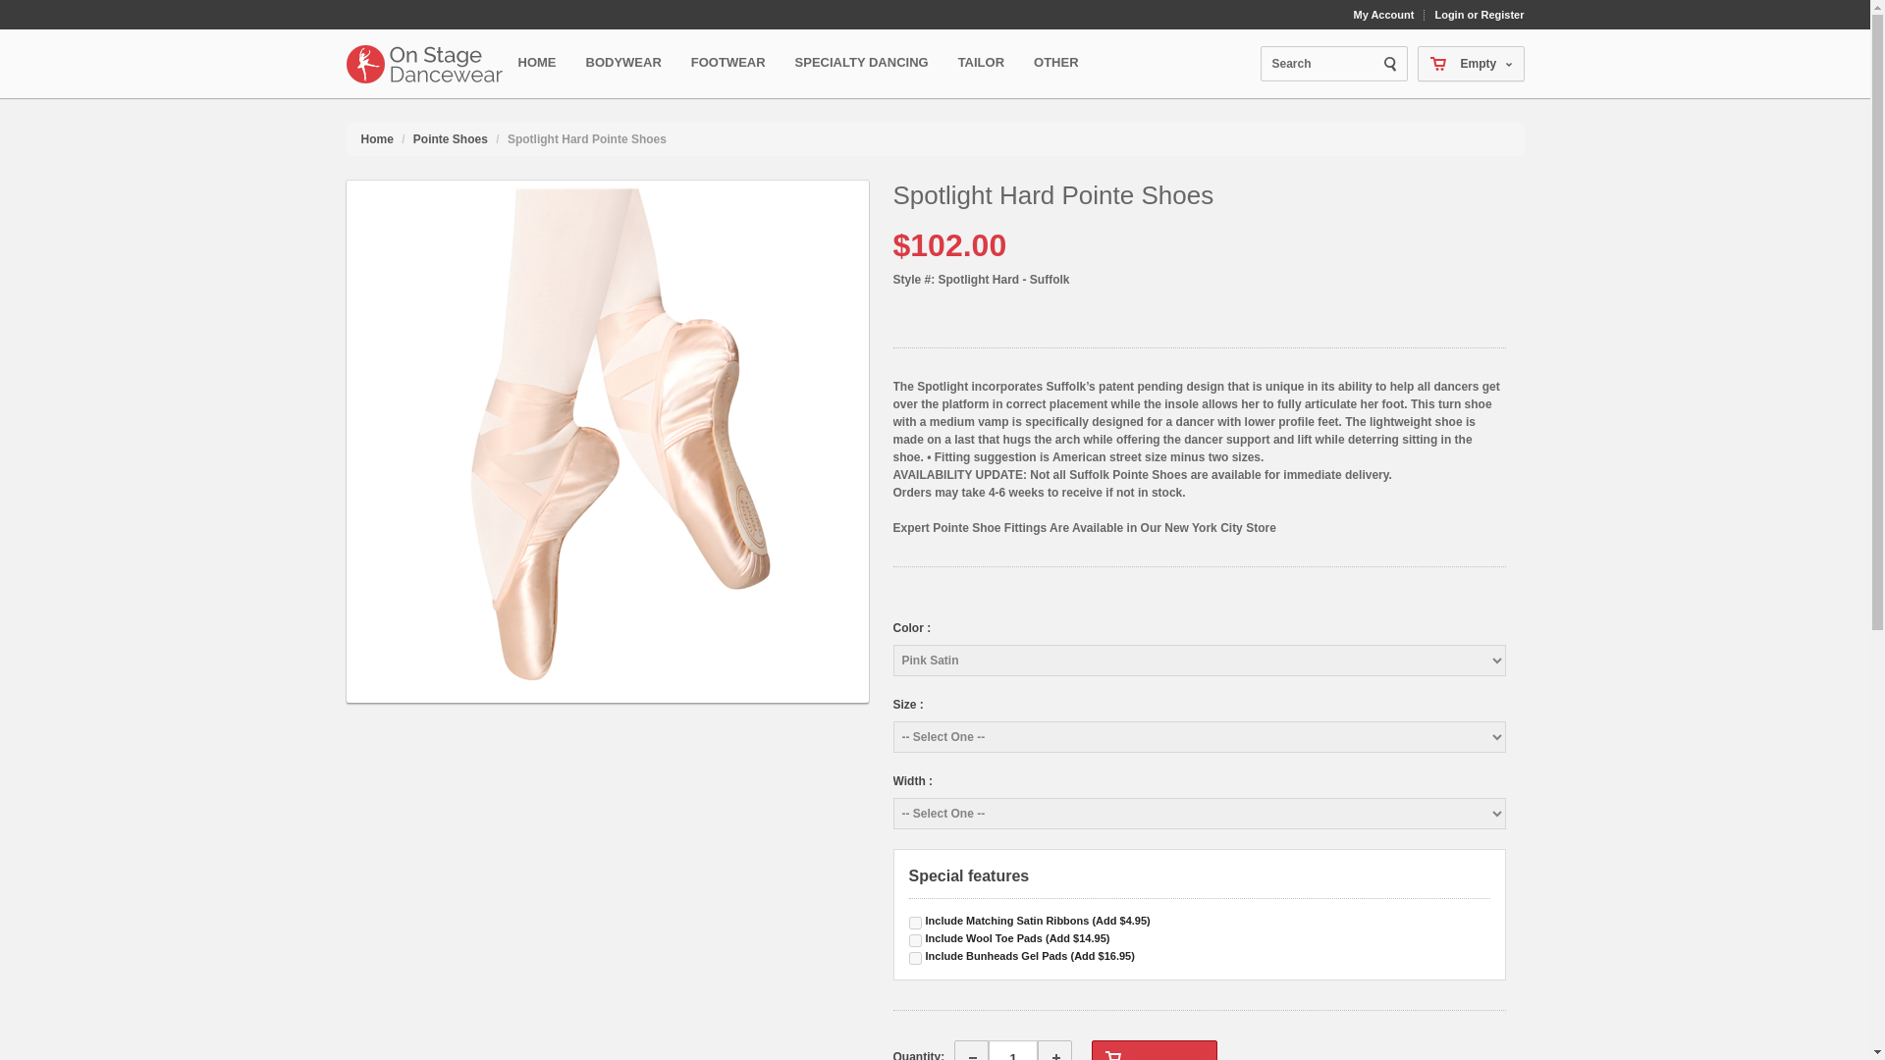 The height and width of the screenshot is (1060, 1885). Describe the element at coordinates (1334, 64) in the screenshot. I see `Search` at that location.